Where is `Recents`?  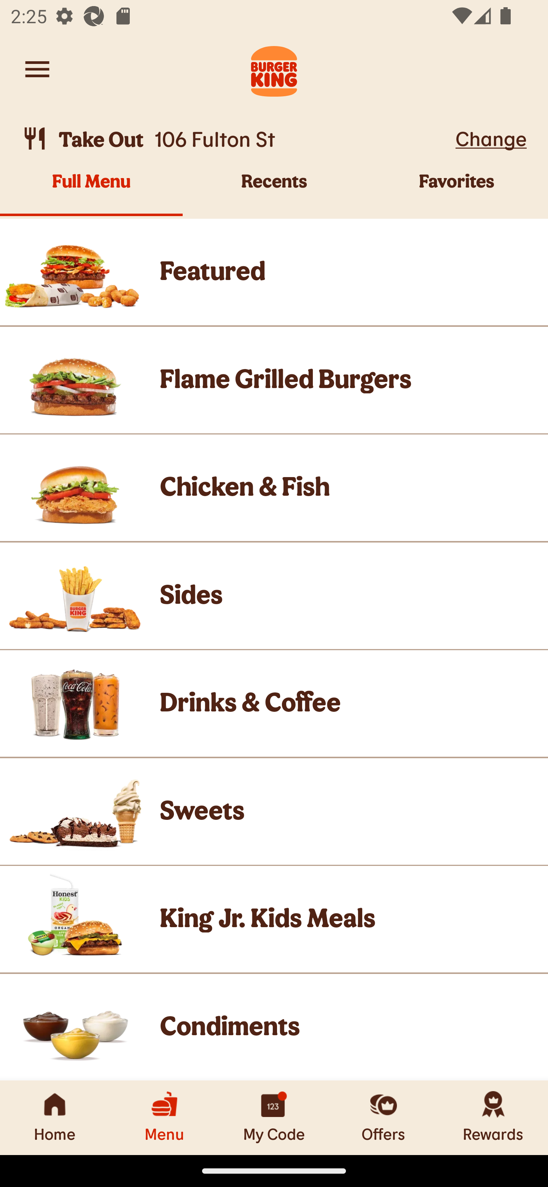
Recents is located at coordinates (274, 193).